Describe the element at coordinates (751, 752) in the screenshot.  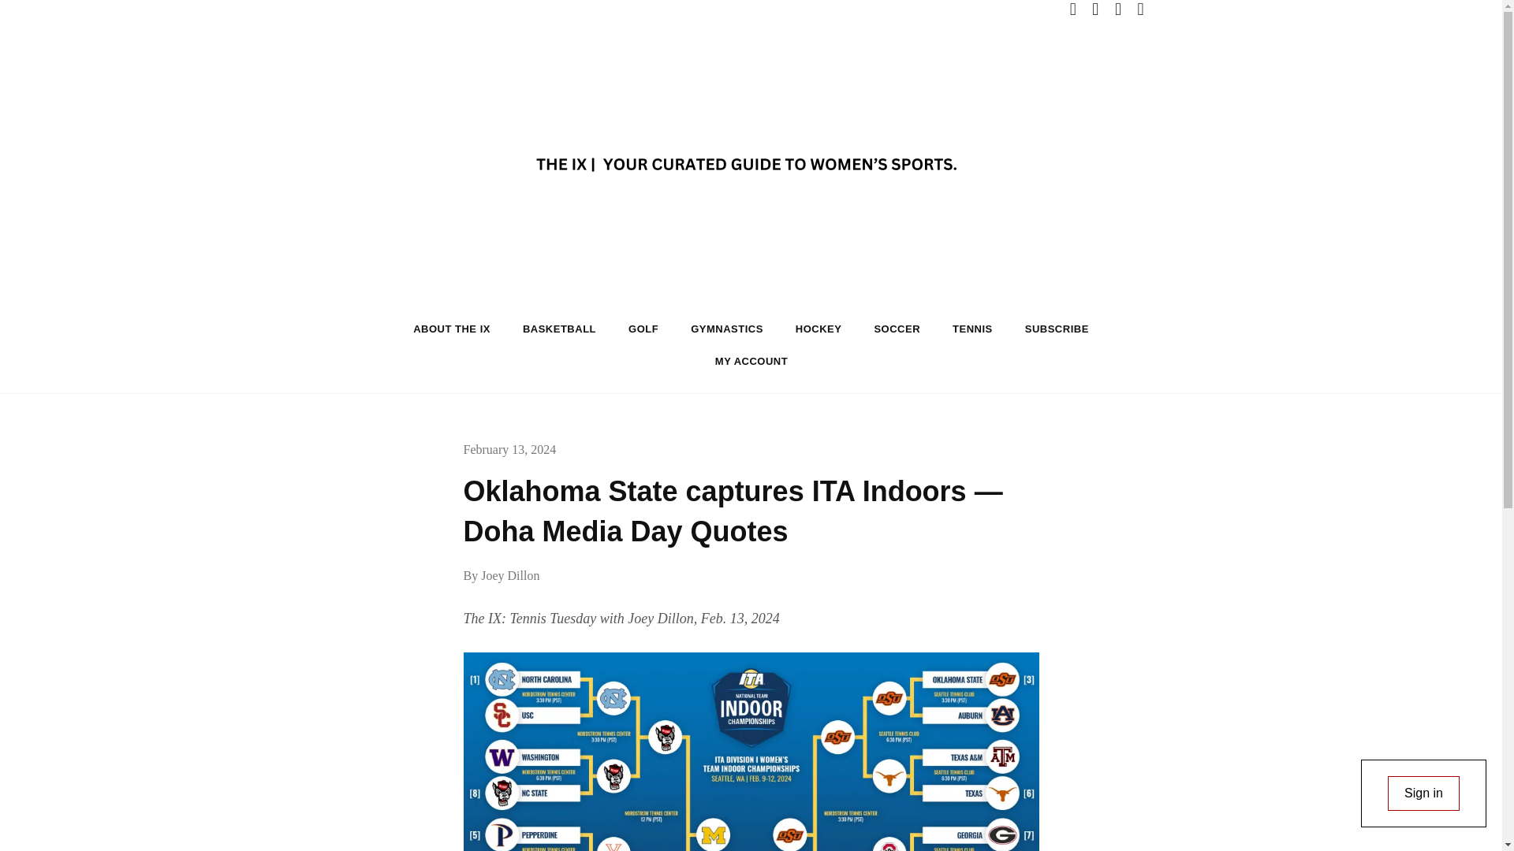
I see `DI-Womens-Indoor-Draw-Final` at that location.